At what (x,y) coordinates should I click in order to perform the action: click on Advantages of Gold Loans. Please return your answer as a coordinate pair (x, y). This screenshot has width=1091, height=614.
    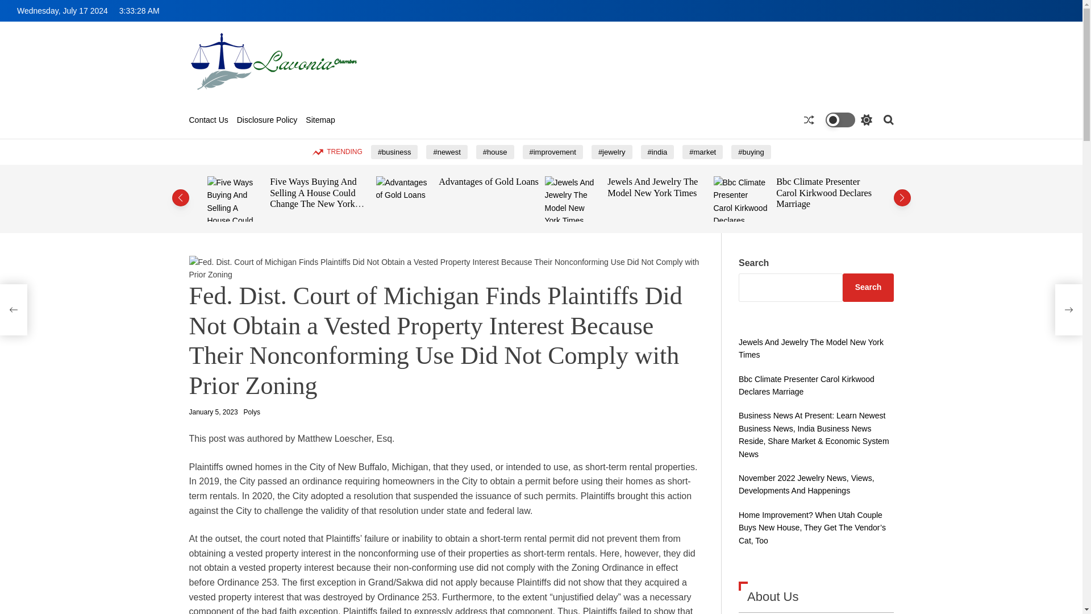
    Looking at the image, I should click on (489, 181).